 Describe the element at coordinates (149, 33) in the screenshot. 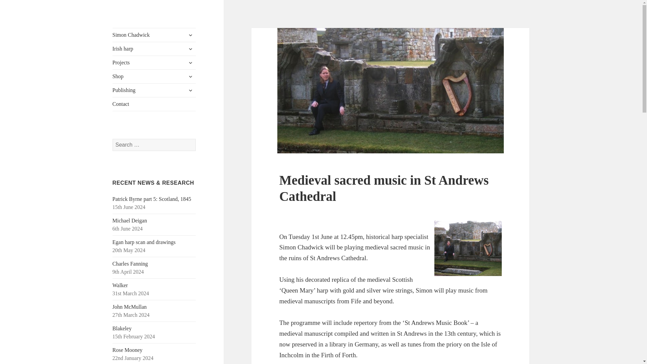

I see `Simon Chadwick` at that location.